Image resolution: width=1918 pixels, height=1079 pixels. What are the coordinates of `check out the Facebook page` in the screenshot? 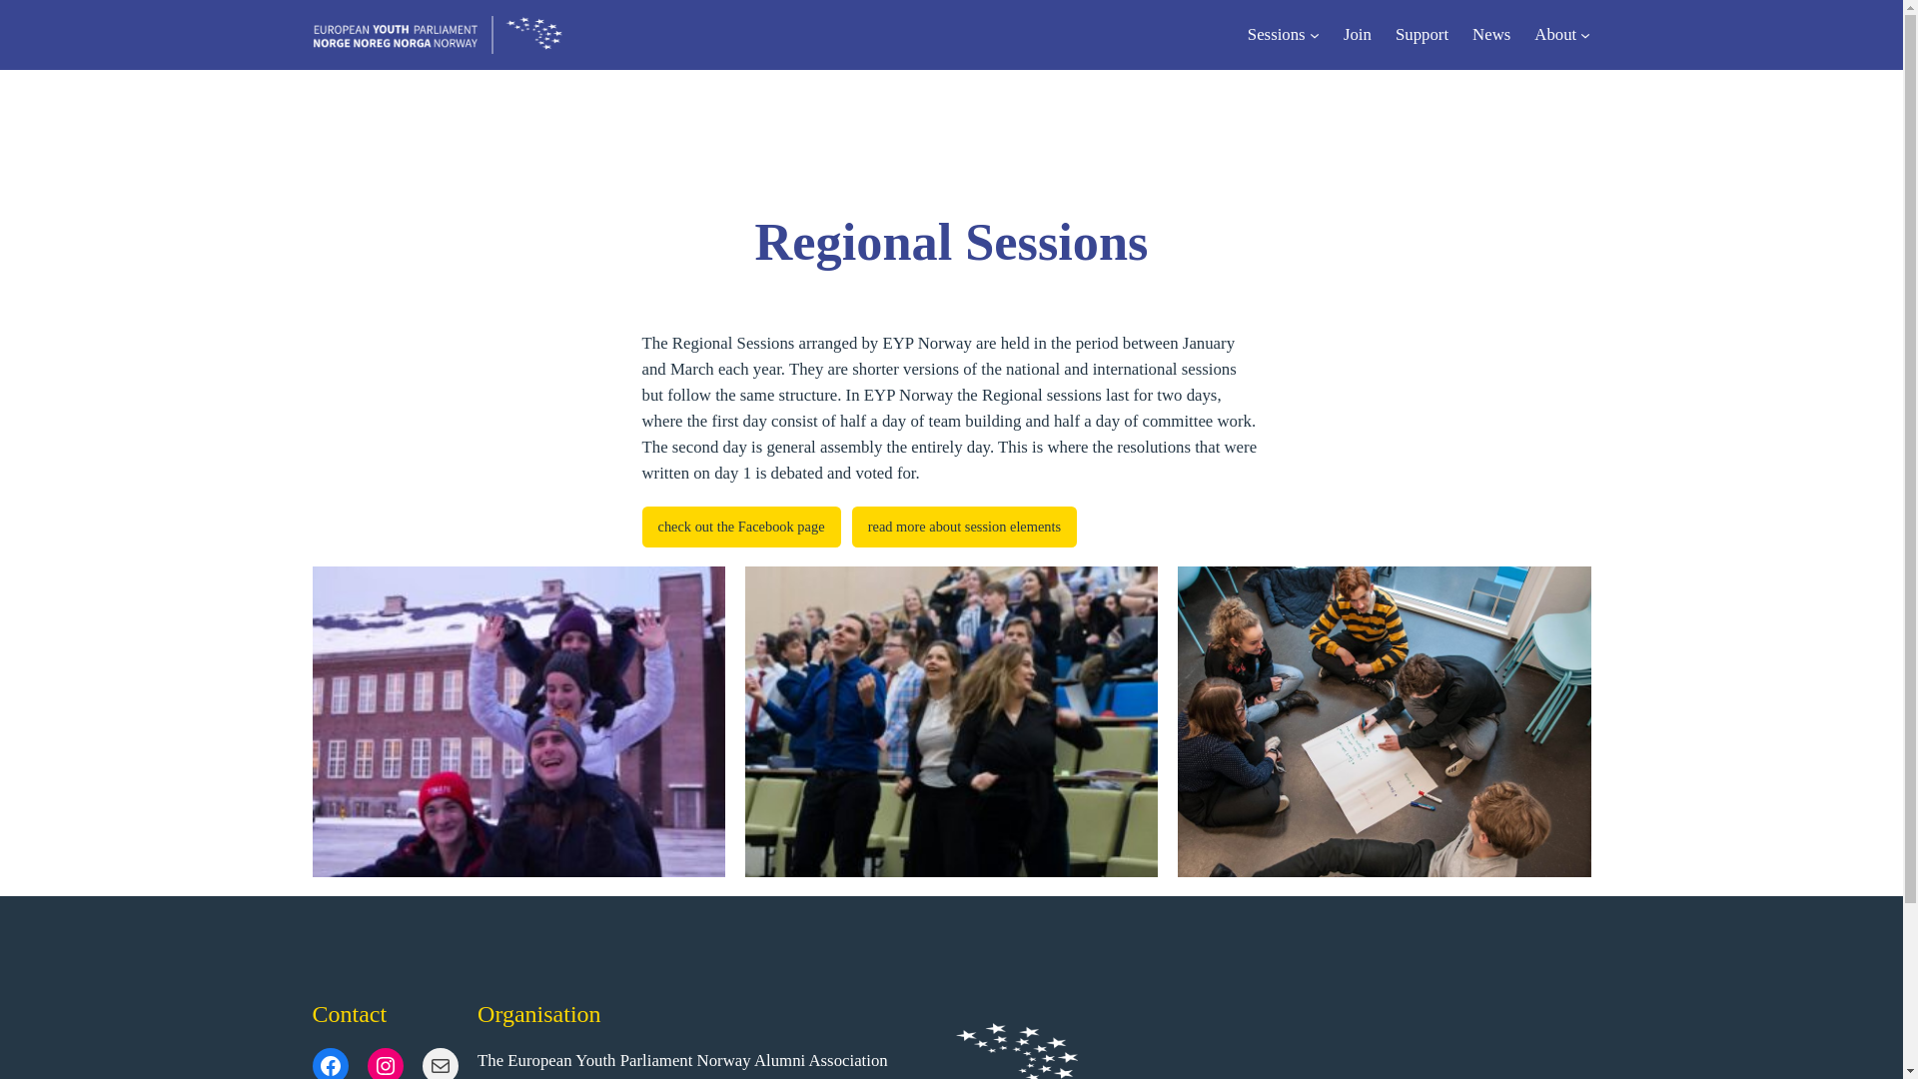 It's located at (739, 527).